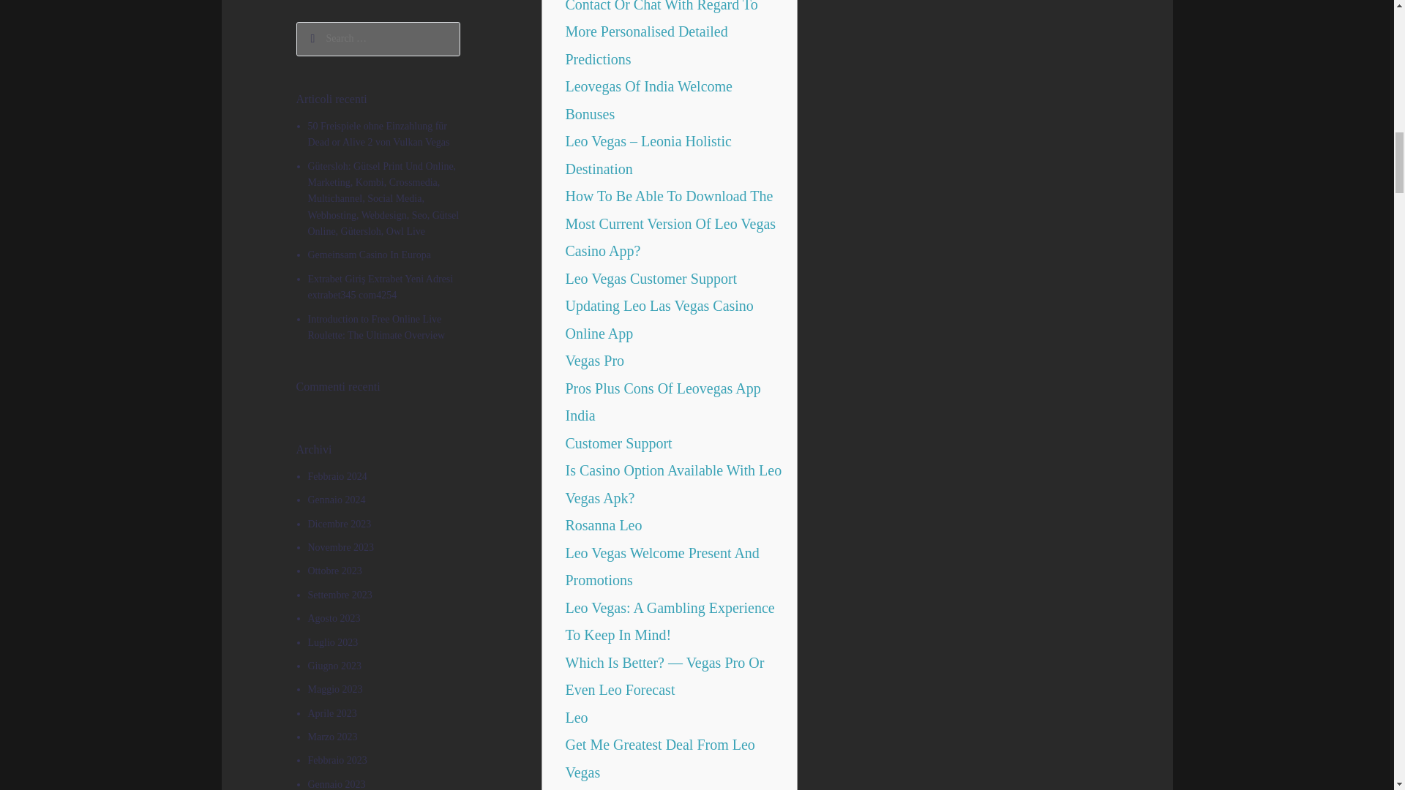 The image size is (1405, 790). I want to click on Updating Leo Las Vegas Casino Online App, so click(659, 319).